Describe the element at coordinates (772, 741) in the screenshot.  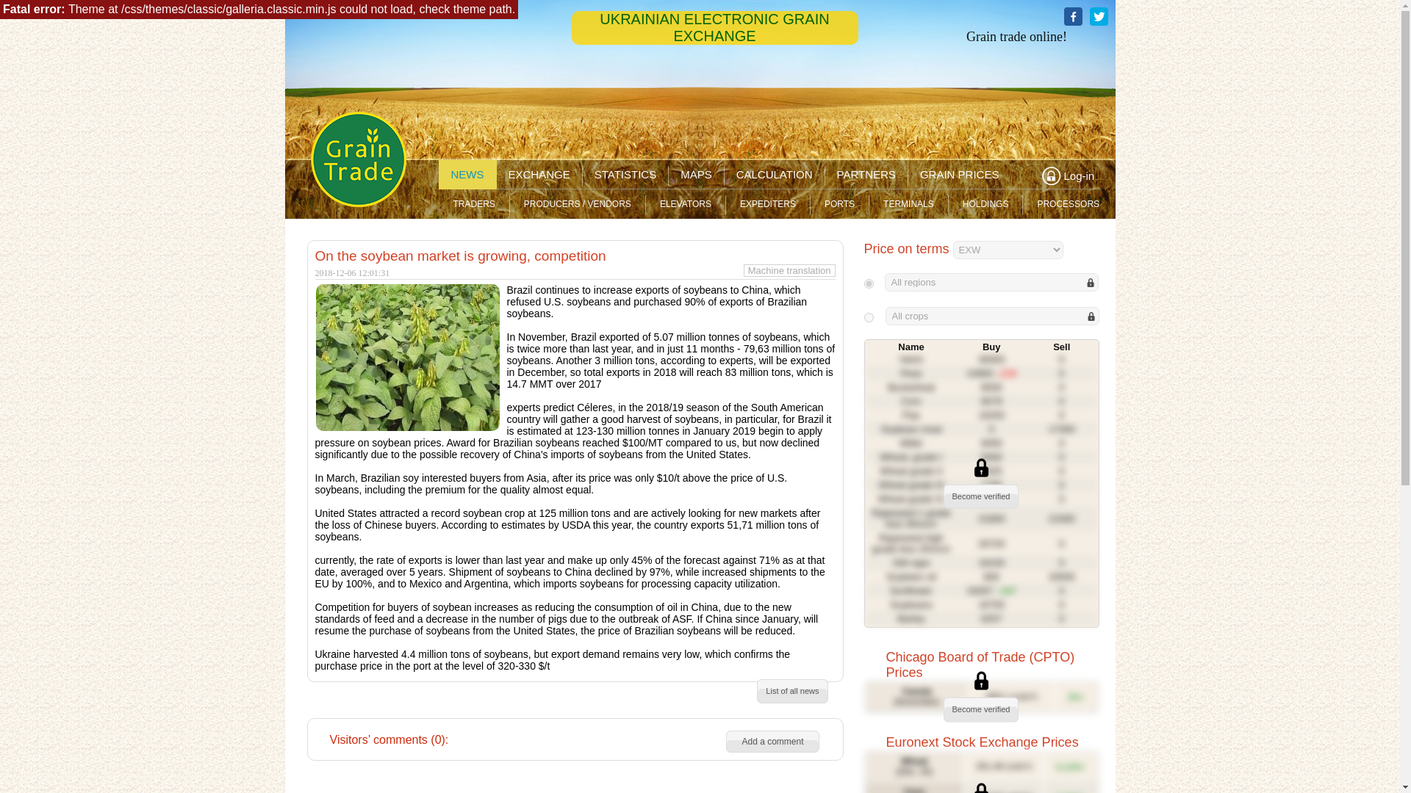
I see `Add a comment` at that location.